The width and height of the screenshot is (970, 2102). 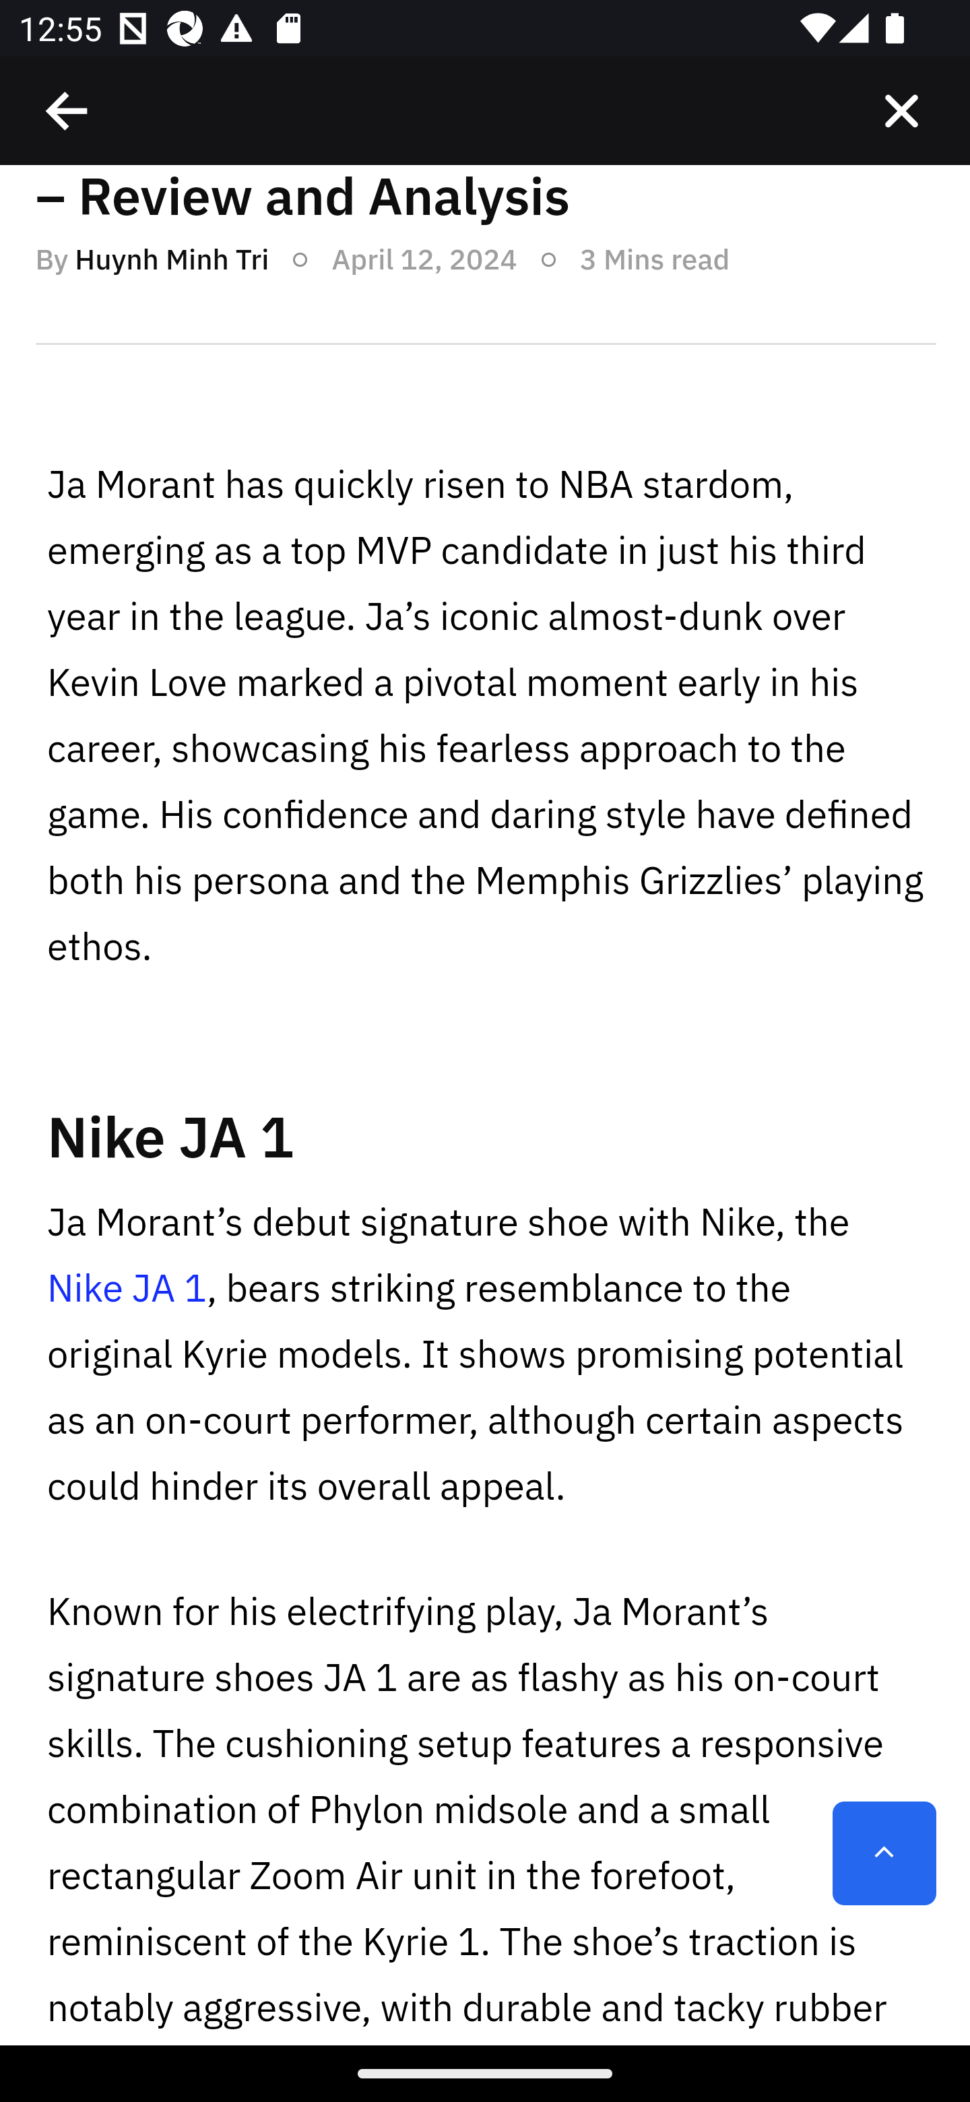 I want to click on Nike JA 1, so click(x=128, y=1288).